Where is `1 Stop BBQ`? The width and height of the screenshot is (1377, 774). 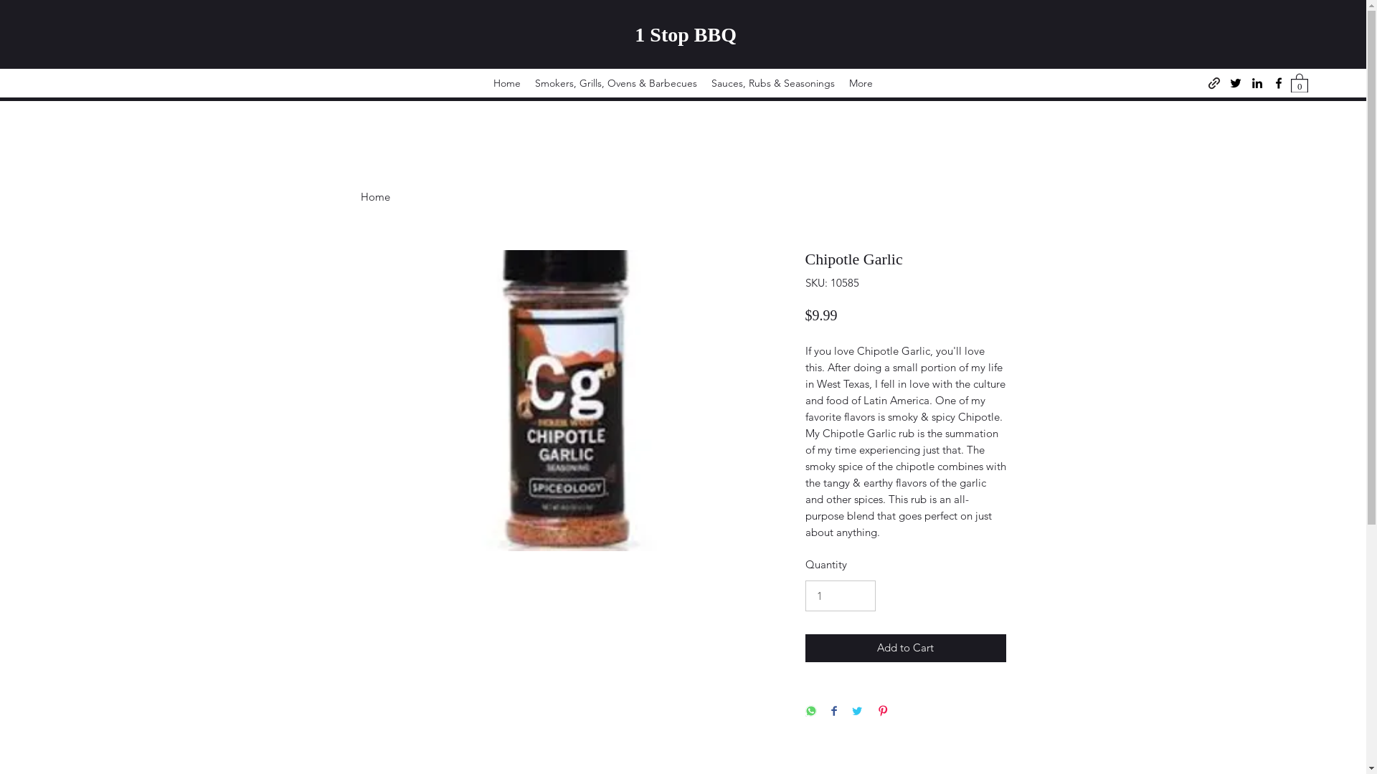 1 Stop BBQ is located at coordinates (686, 34).